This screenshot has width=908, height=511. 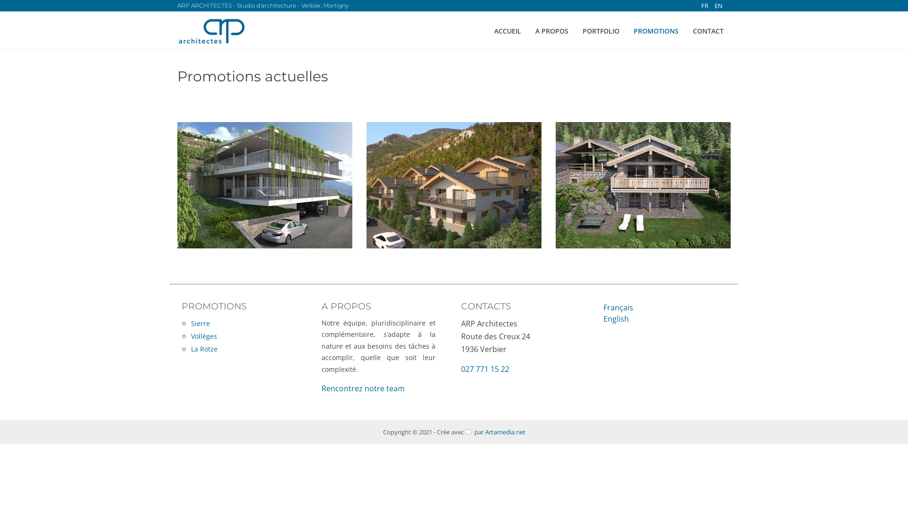 I want to click on Artamedia.net, so click(x=505, y=432).